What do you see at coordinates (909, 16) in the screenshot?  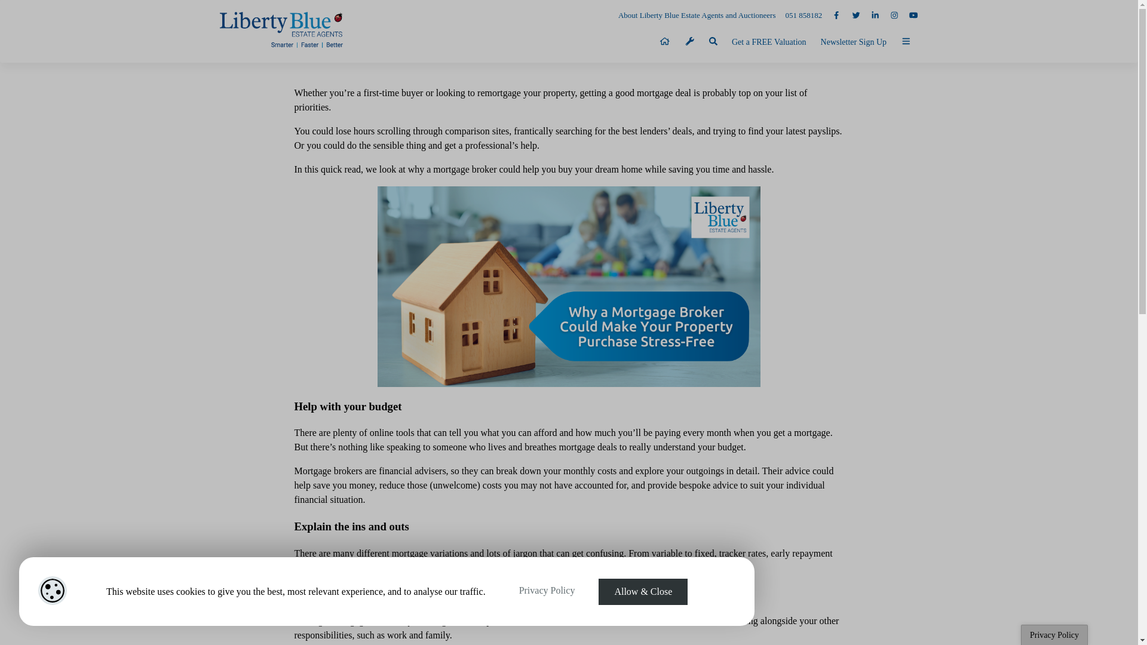 I see `YouTube` at bounding box center [909, 16].